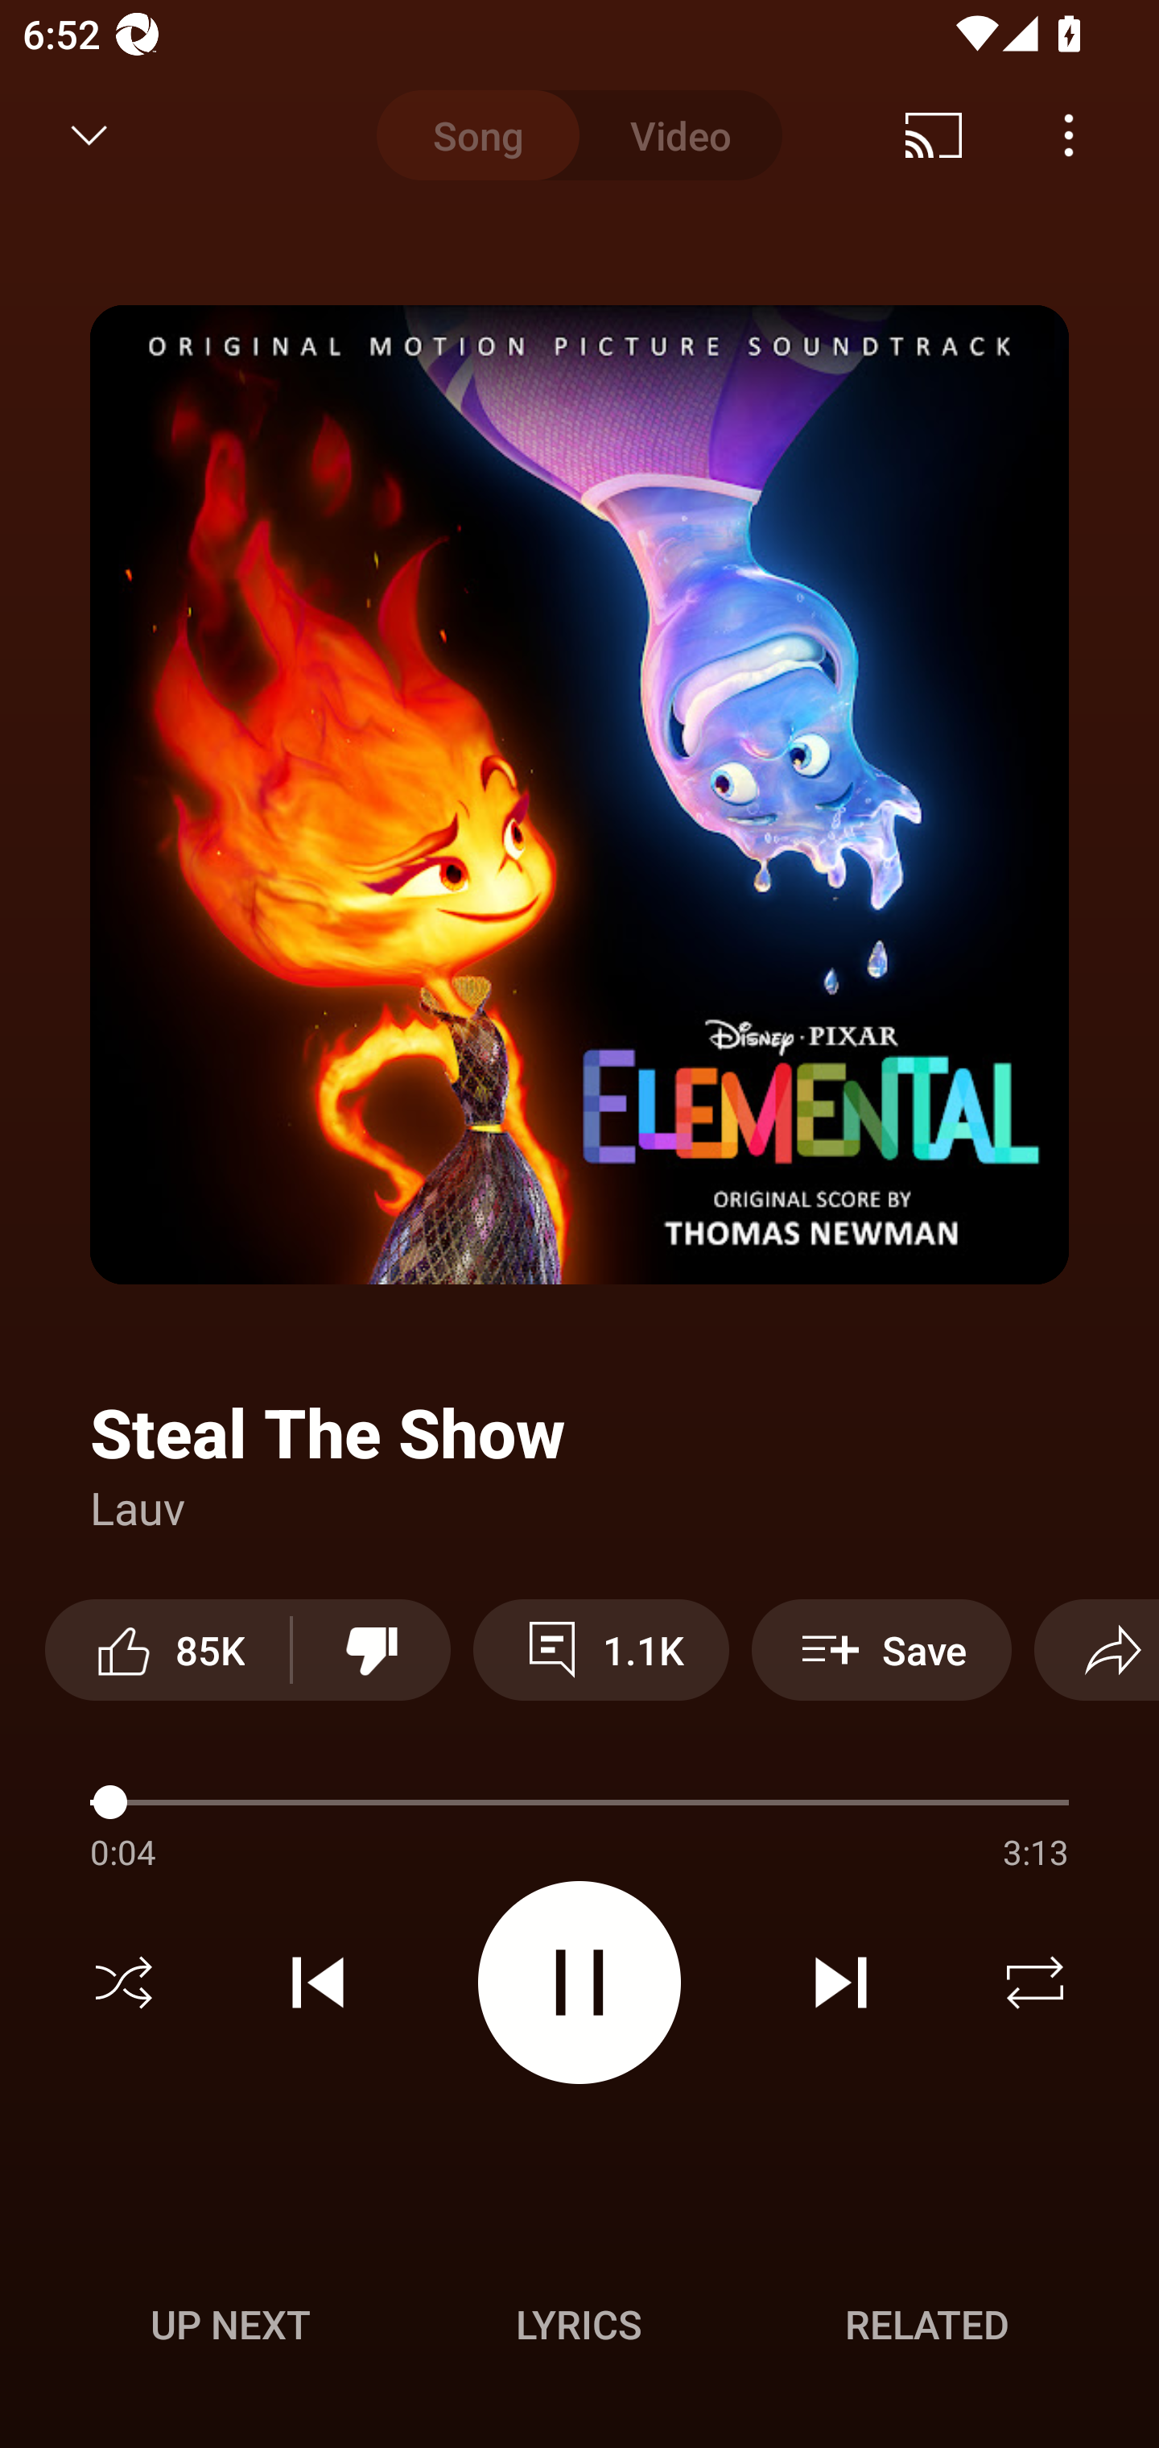 This screenshot has width=1159, height=2448. Describe the element at coordinates (372, 1649) in the screenshot. I see `Undo dislike` at that location.